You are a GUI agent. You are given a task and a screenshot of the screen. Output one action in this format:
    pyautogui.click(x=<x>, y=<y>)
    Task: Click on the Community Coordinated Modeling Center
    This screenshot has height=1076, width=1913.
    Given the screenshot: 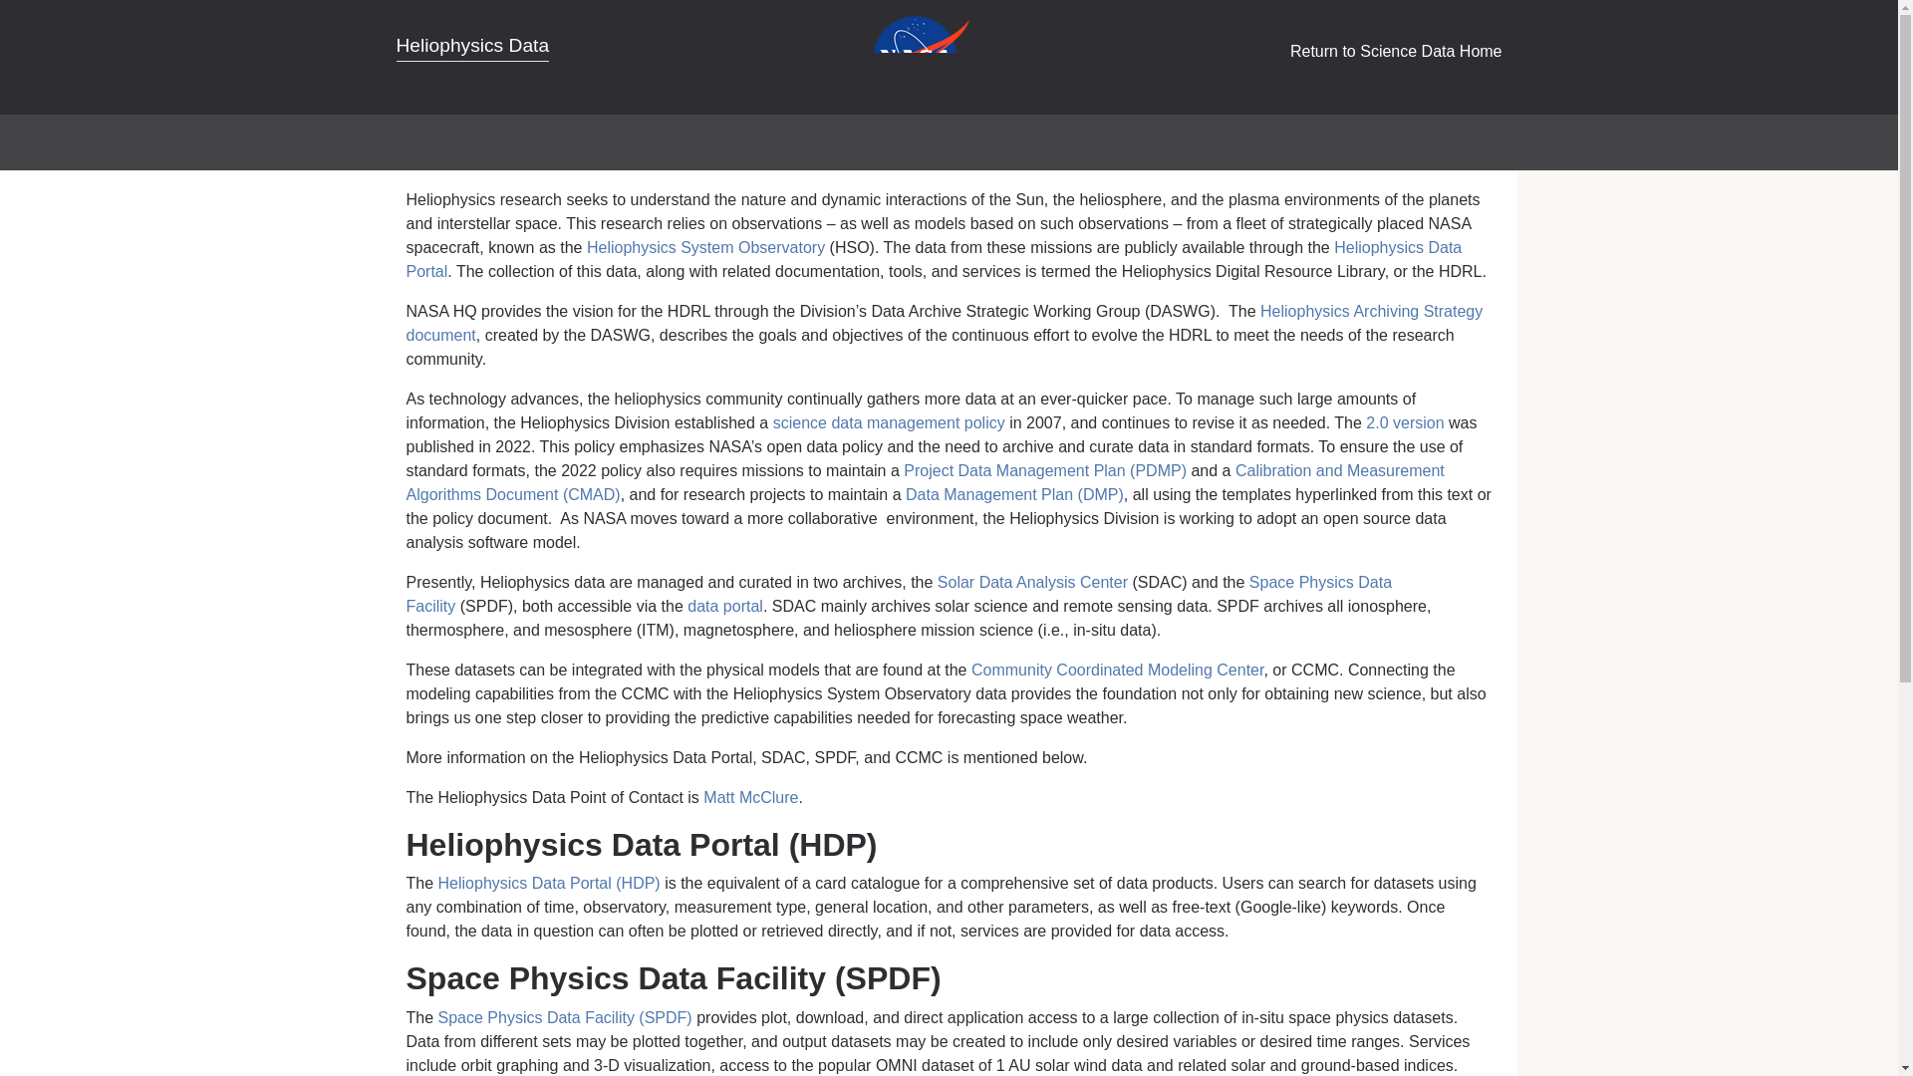 What is the action you would take?
    pyautogui.click(x=1117, y=670)
    